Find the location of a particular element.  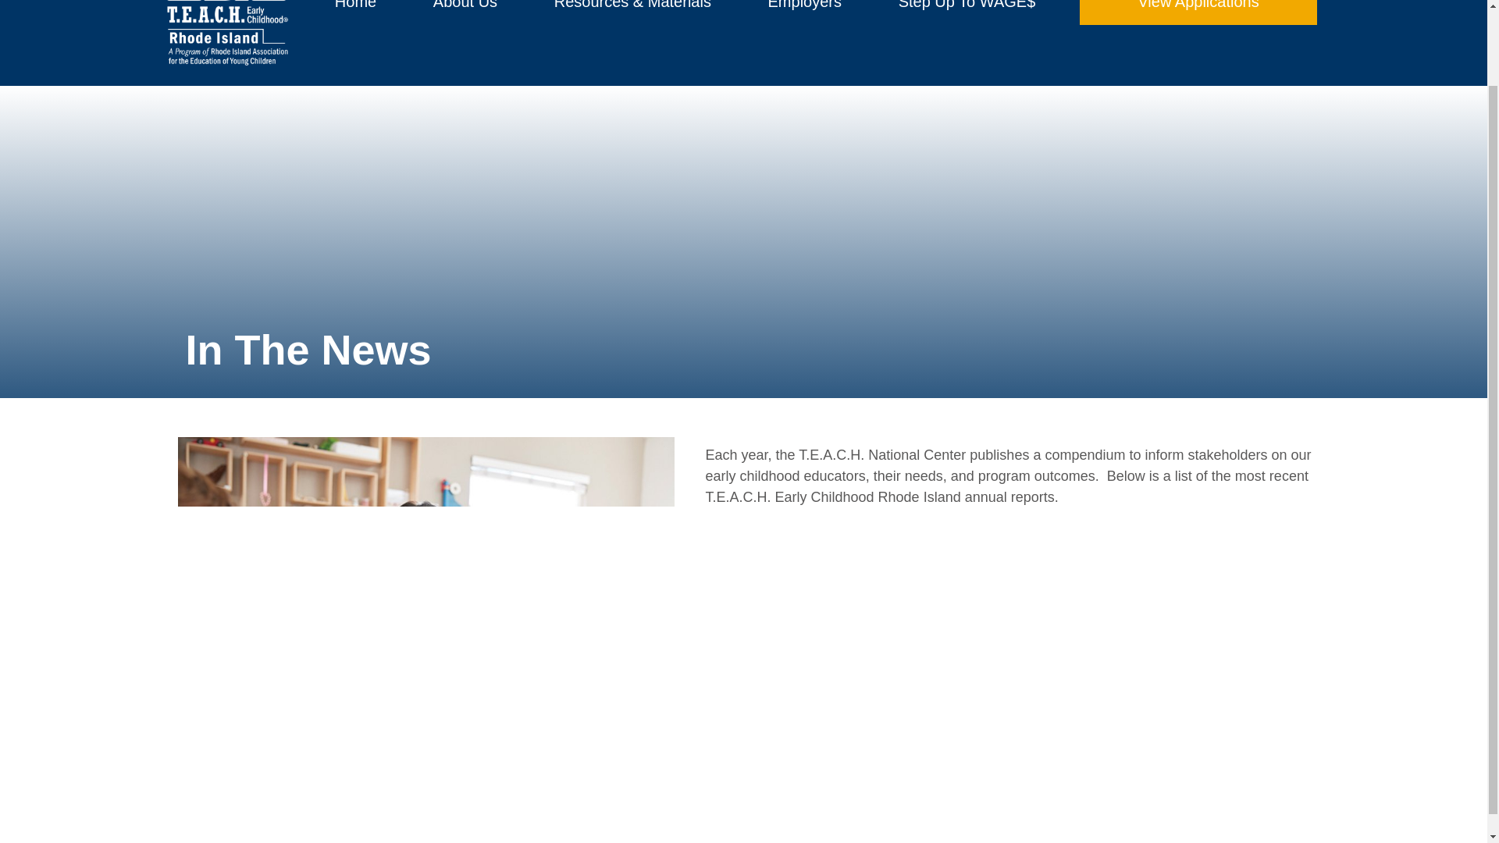

About Us is located at coordinates (465, 12).